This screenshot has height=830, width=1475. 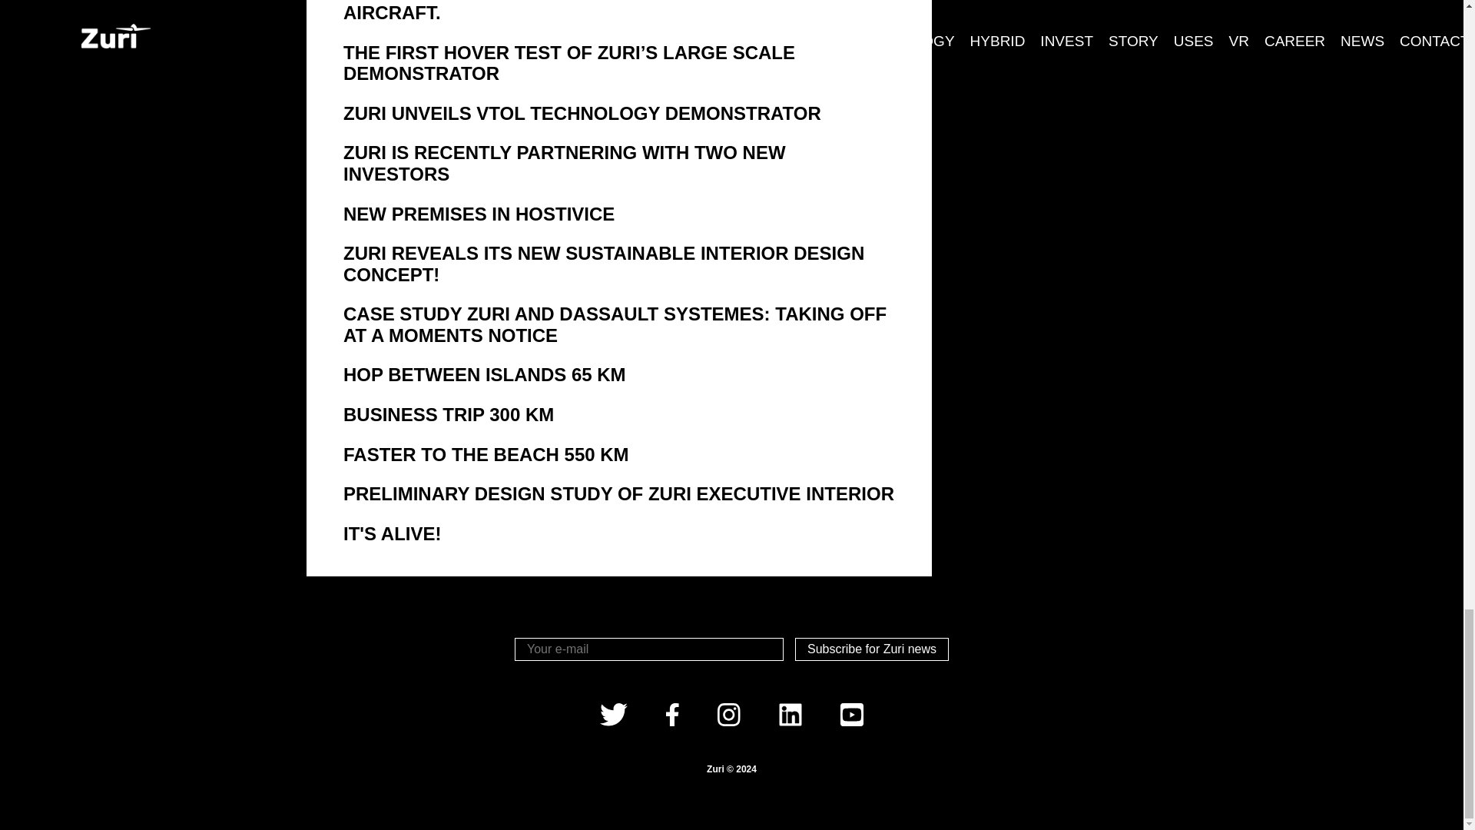 I want to click on NEW PREMISES IN HOSTIVICE, so click(x=619, y=213).